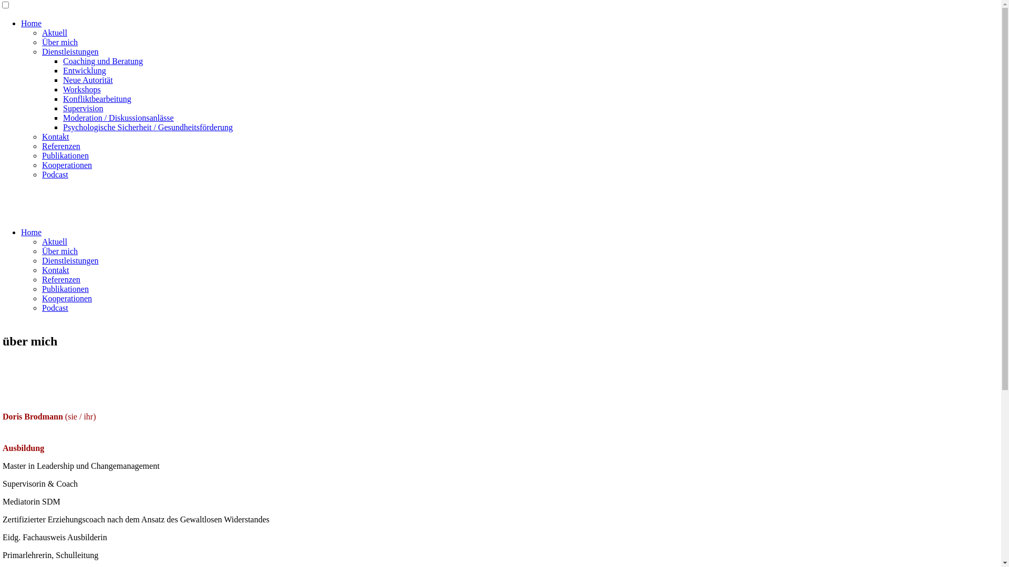 Image resolution: width=1009 pixels, height=567 pixels. Describe the element at coordinates (32, 232) in the screenshot. I see `Home` at that location.